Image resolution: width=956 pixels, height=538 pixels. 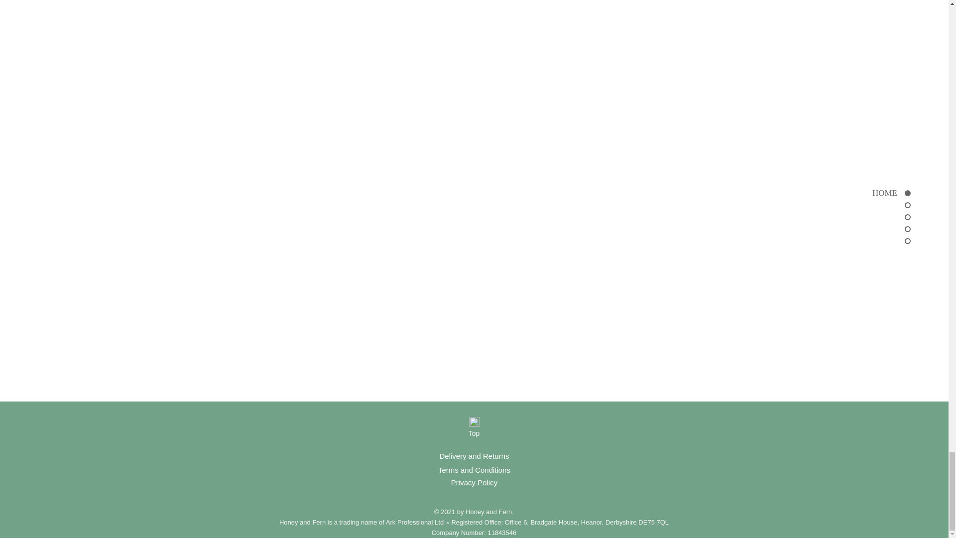 I want to click on Terms and Conditions, so click(x=474, y=470).